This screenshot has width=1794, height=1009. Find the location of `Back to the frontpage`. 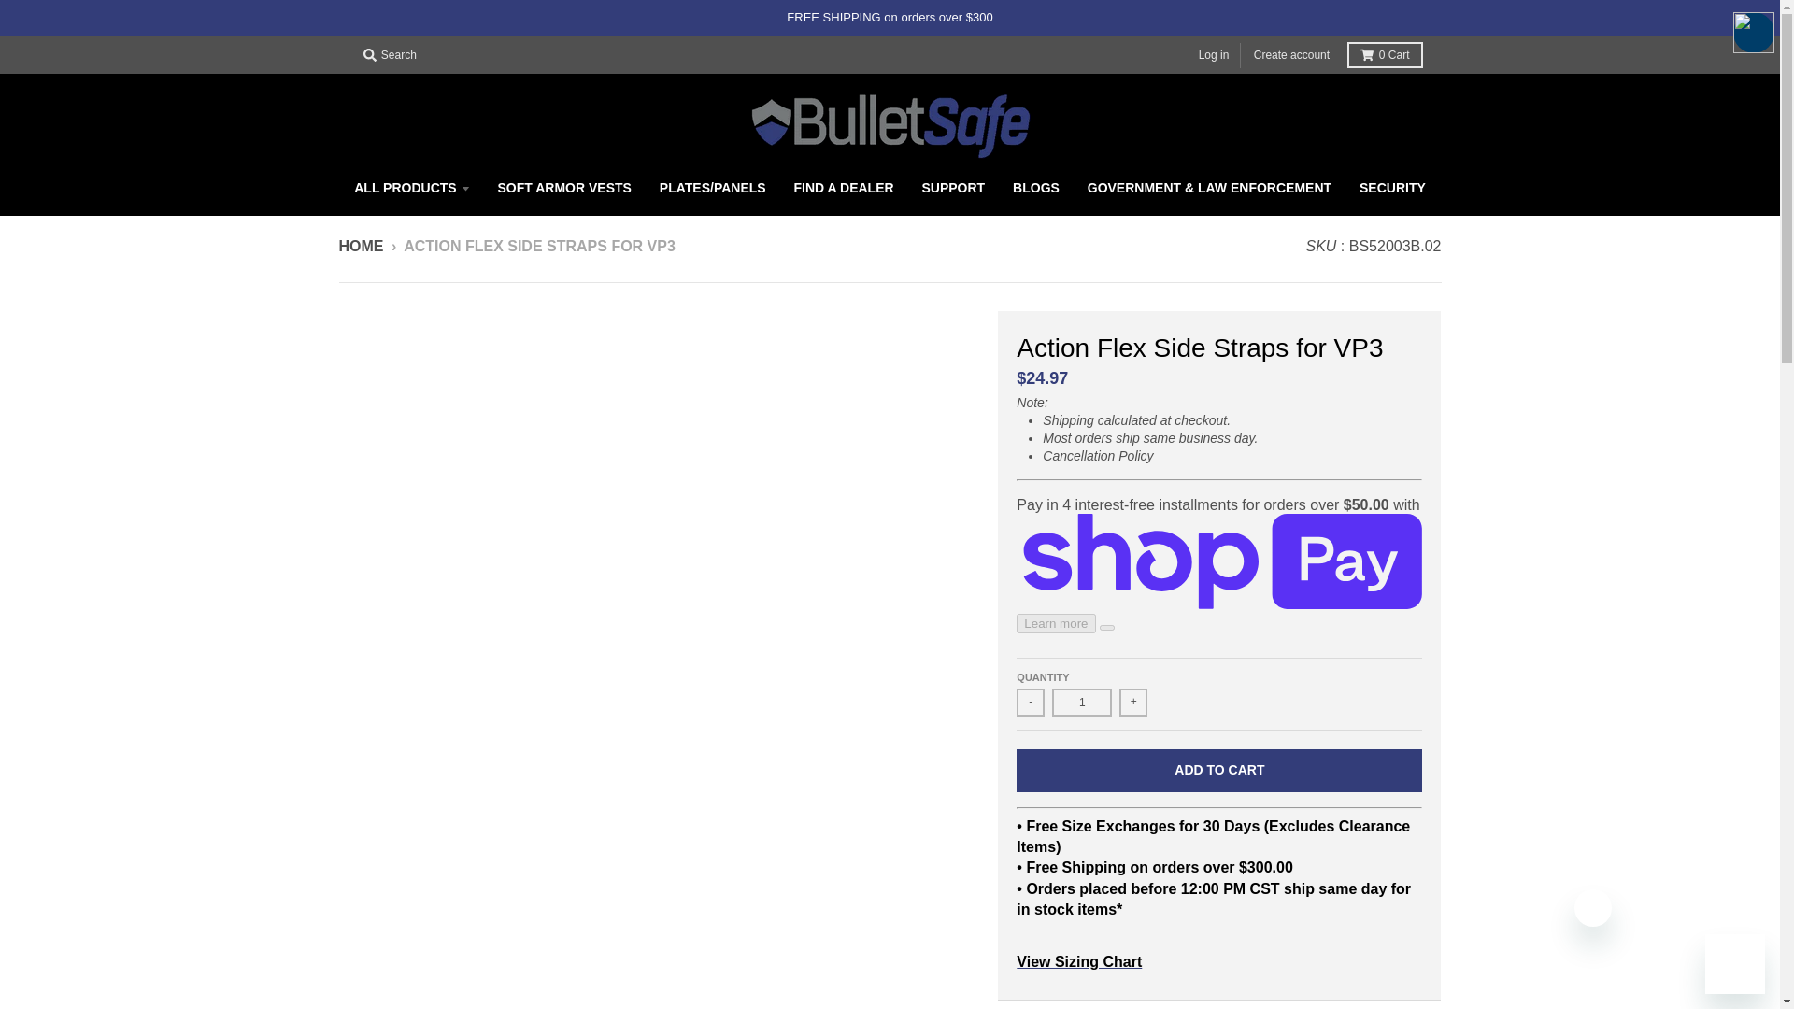

Back to the frontpage is located at coordinates (361, 246).